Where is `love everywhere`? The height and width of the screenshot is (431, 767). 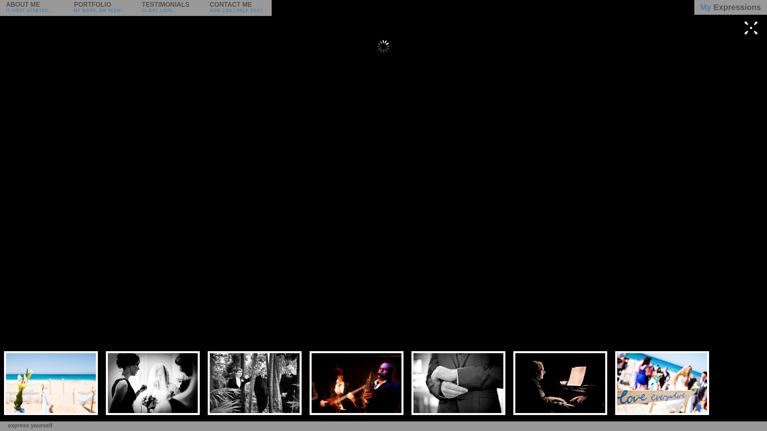
love everywhere is located at coordinates (662, 383).